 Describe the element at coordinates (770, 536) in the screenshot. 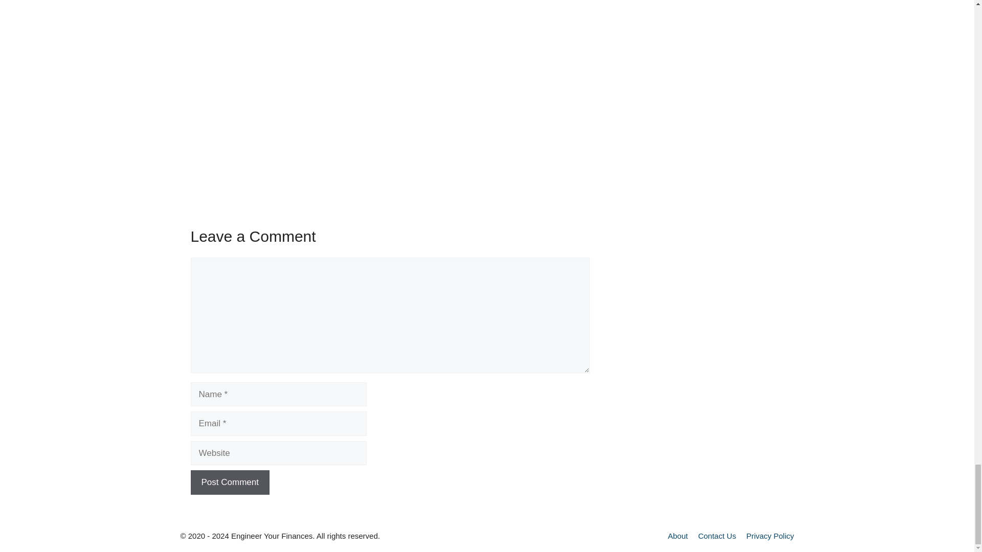

I see `Privacy Policy` at that location.